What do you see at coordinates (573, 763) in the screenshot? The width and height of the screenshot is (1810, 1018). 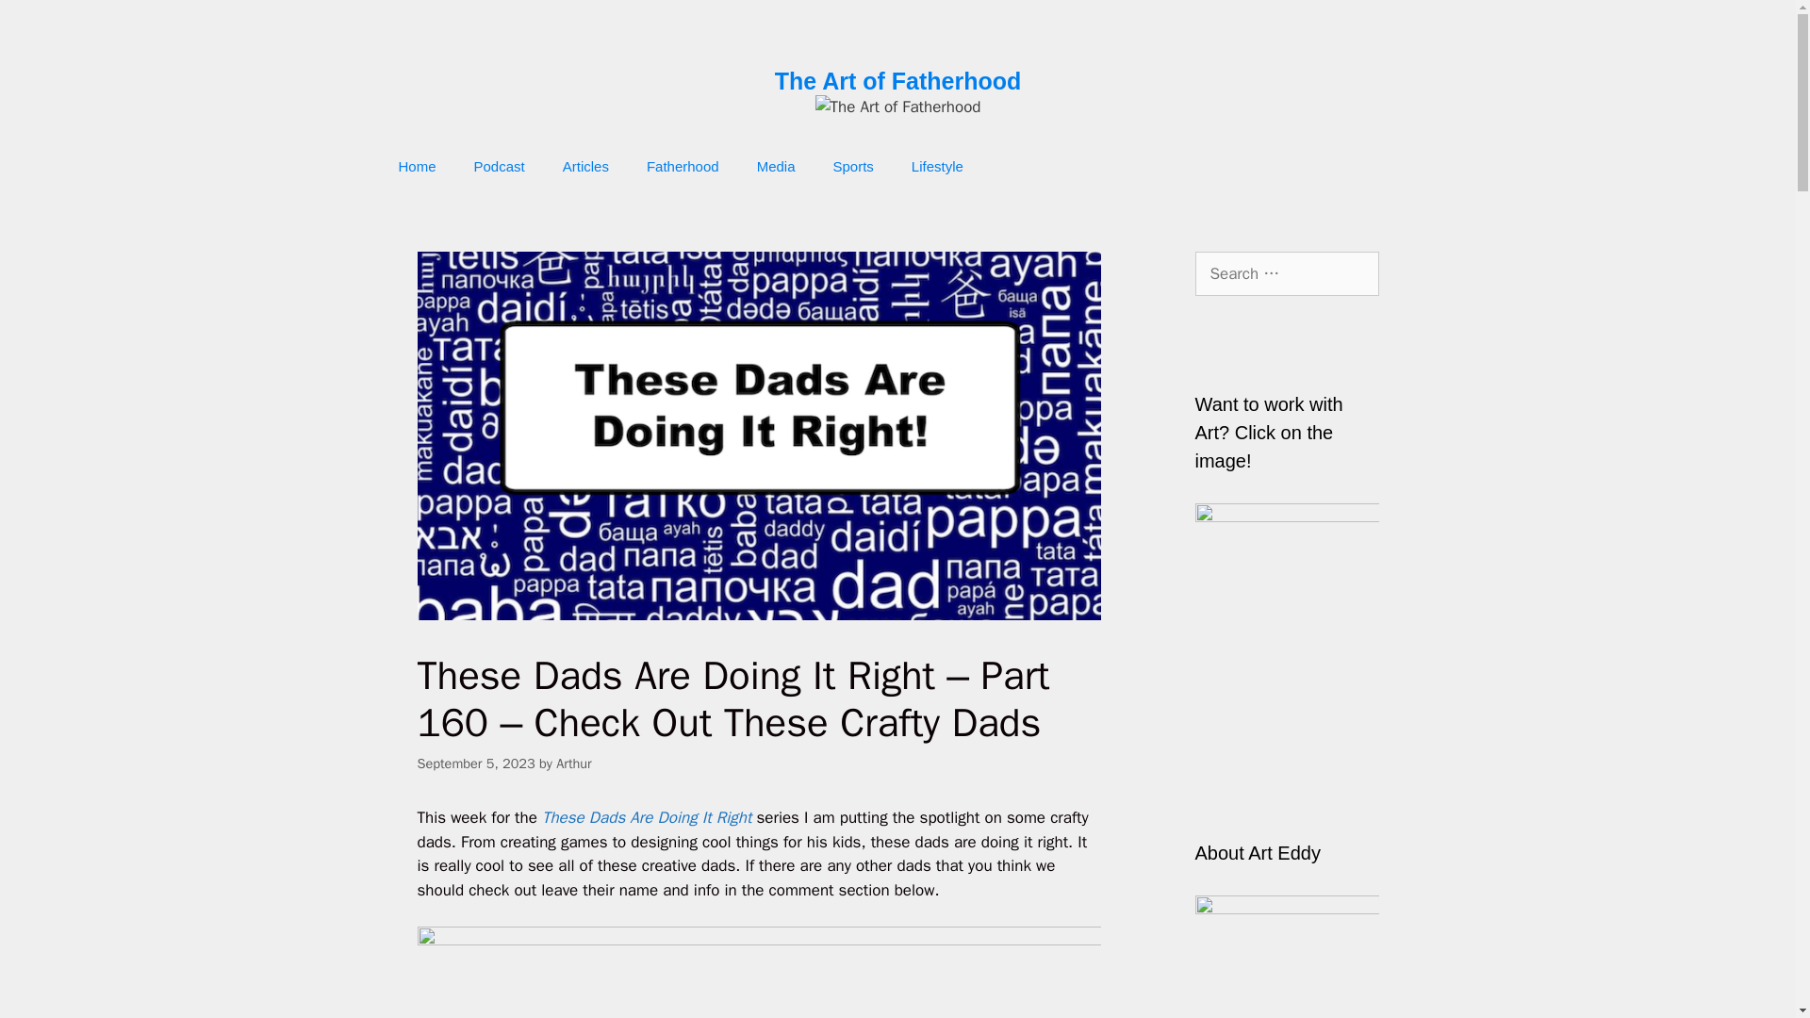 I see `Arthur` at bounding box center [573, 763].